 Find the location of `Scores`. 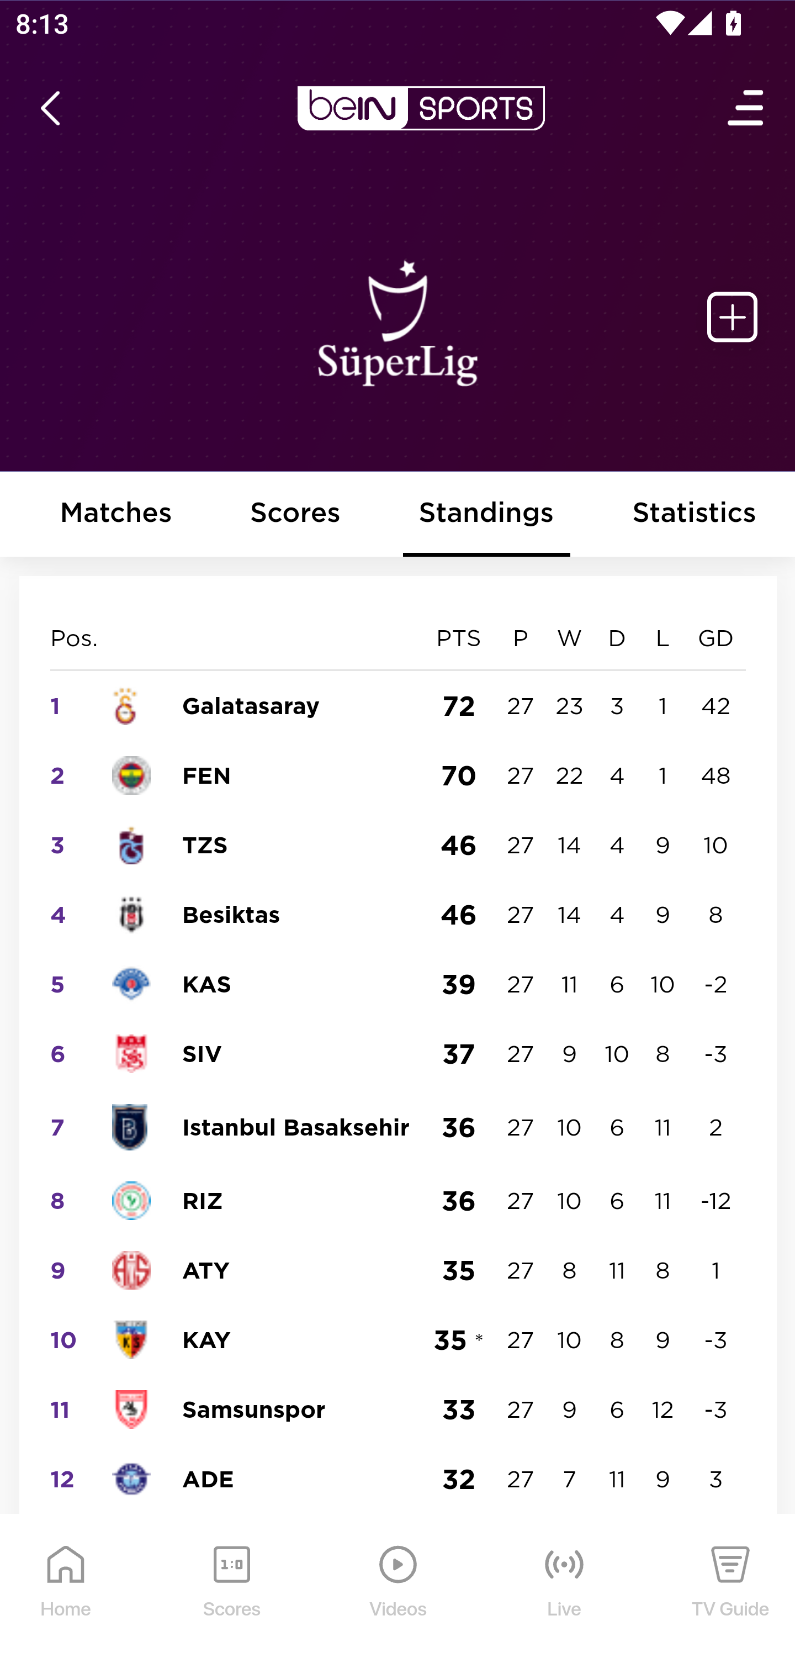

Scores is located at coordinates (295, 515).